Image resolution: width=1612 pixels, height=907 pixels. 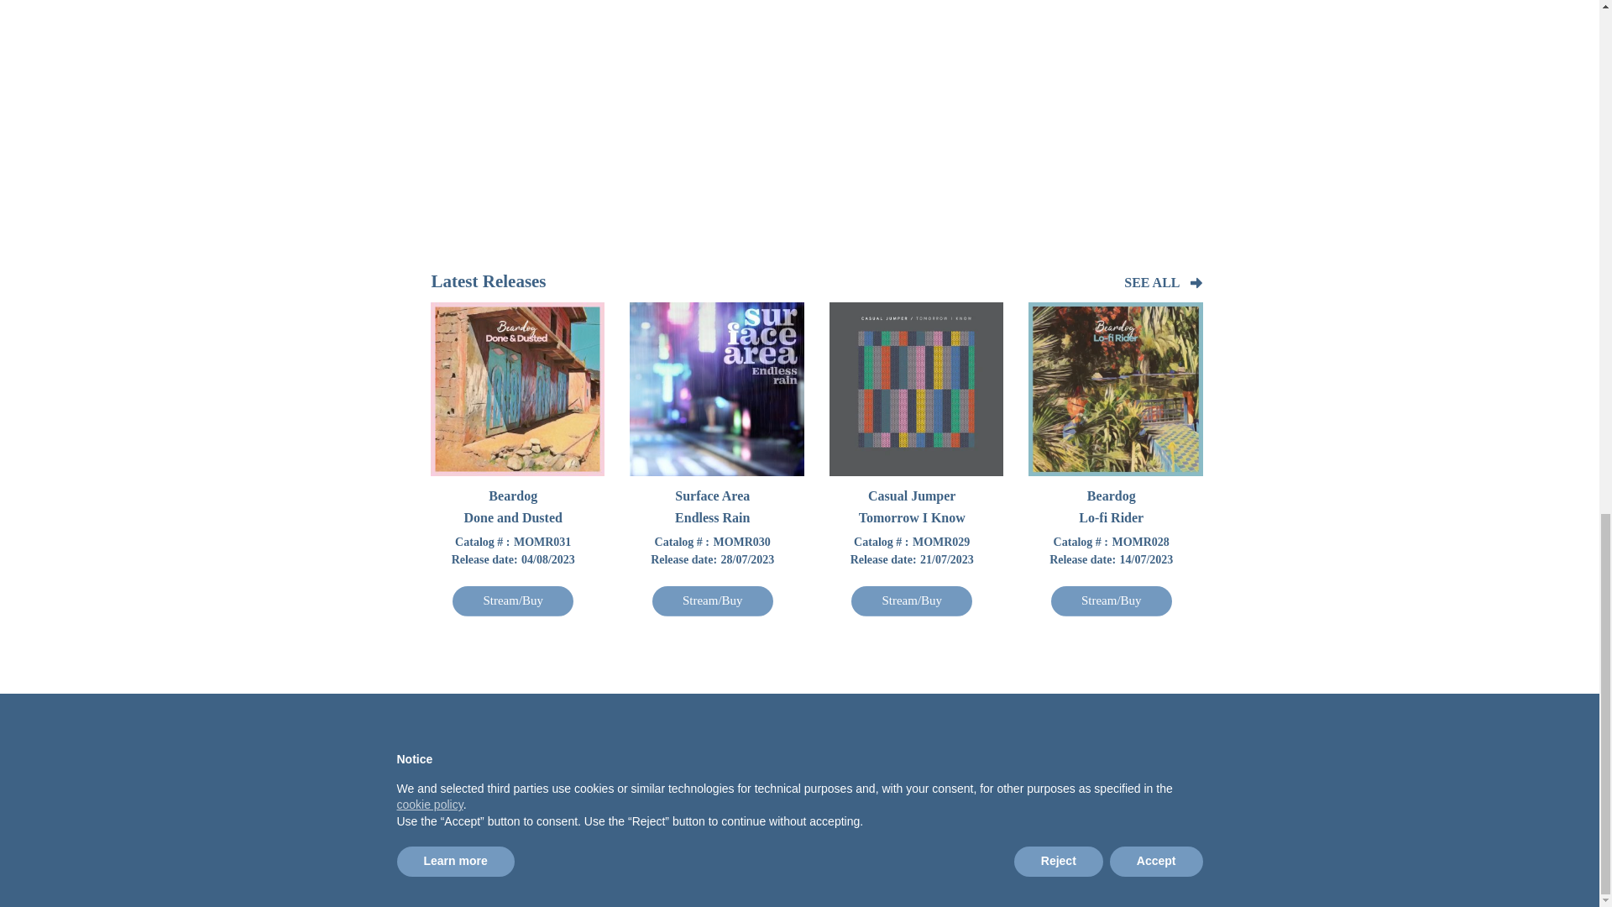 I want to click on Sounds of iO - Mdoj, so click(x=952, y=93).